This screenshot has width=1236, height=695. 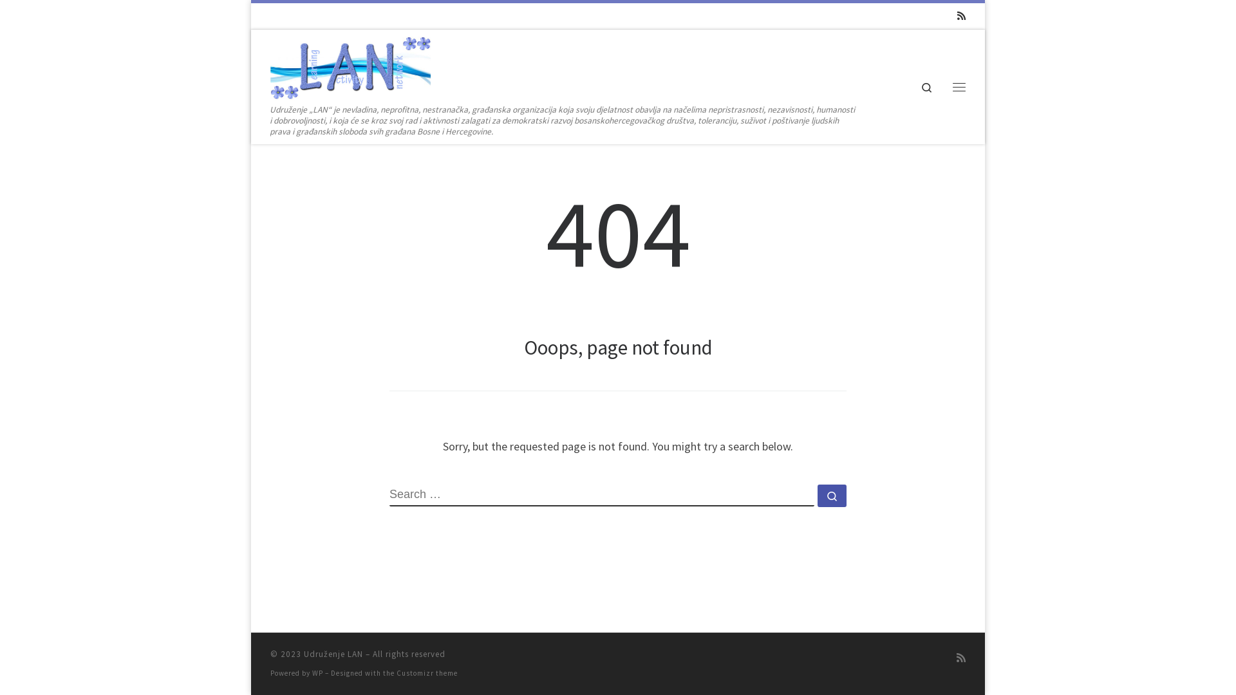 I want to click on Subscribe to my rss feed, so click(x=961, y=658).